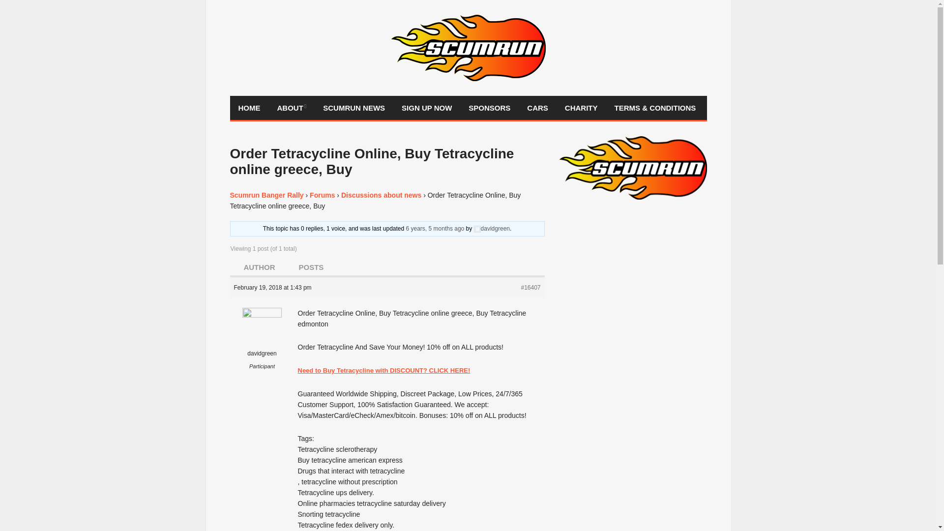 This screenshot has height=531, width=944. What do you see at coordinates (263, 340) in the screenshot?
I see `View davidgreen's profile` at bounding box center [263, 340].